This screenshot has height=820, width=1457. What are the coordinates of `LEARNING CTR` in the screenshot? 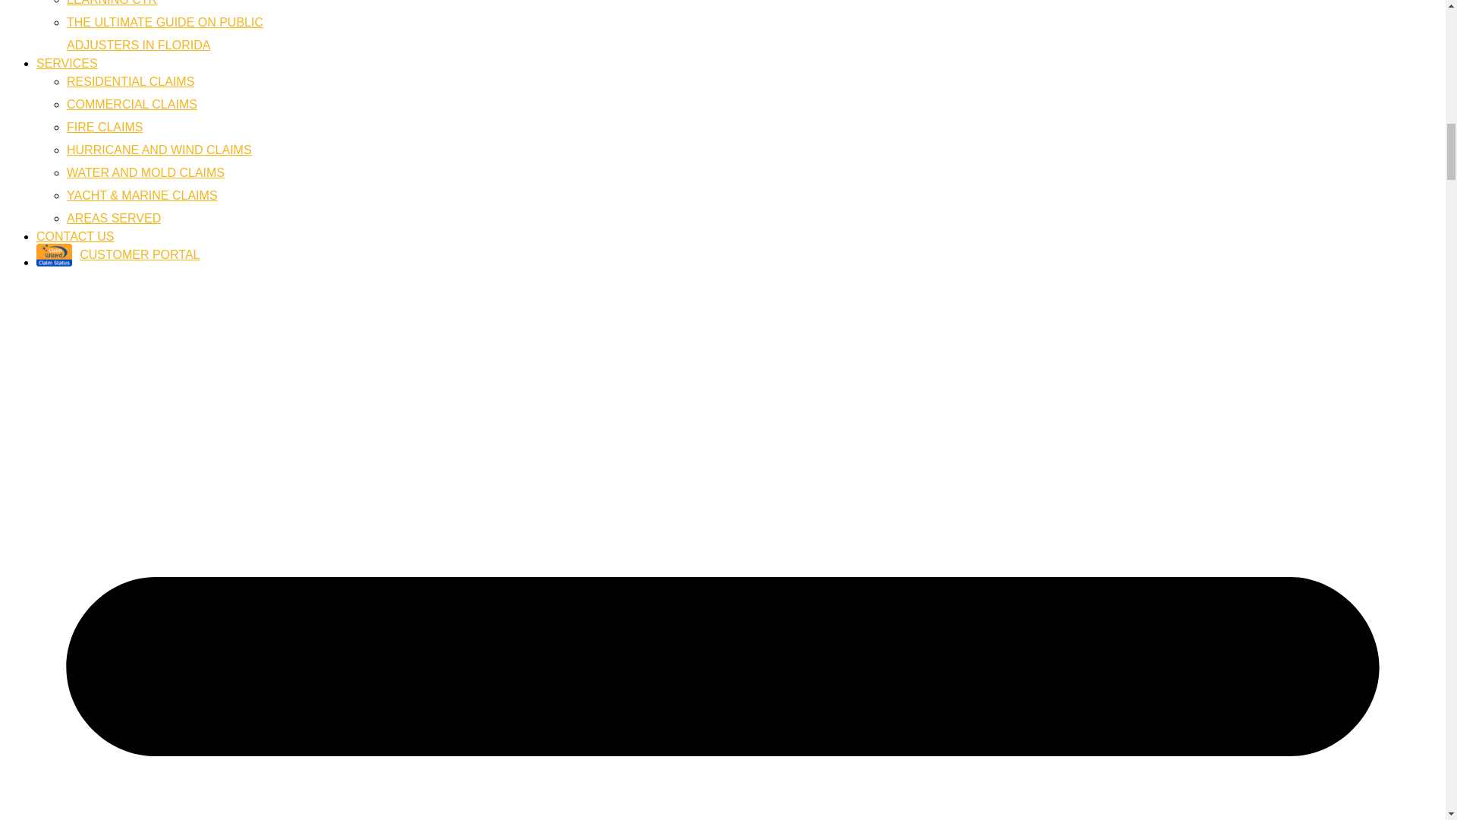 It's located at (112, 3).